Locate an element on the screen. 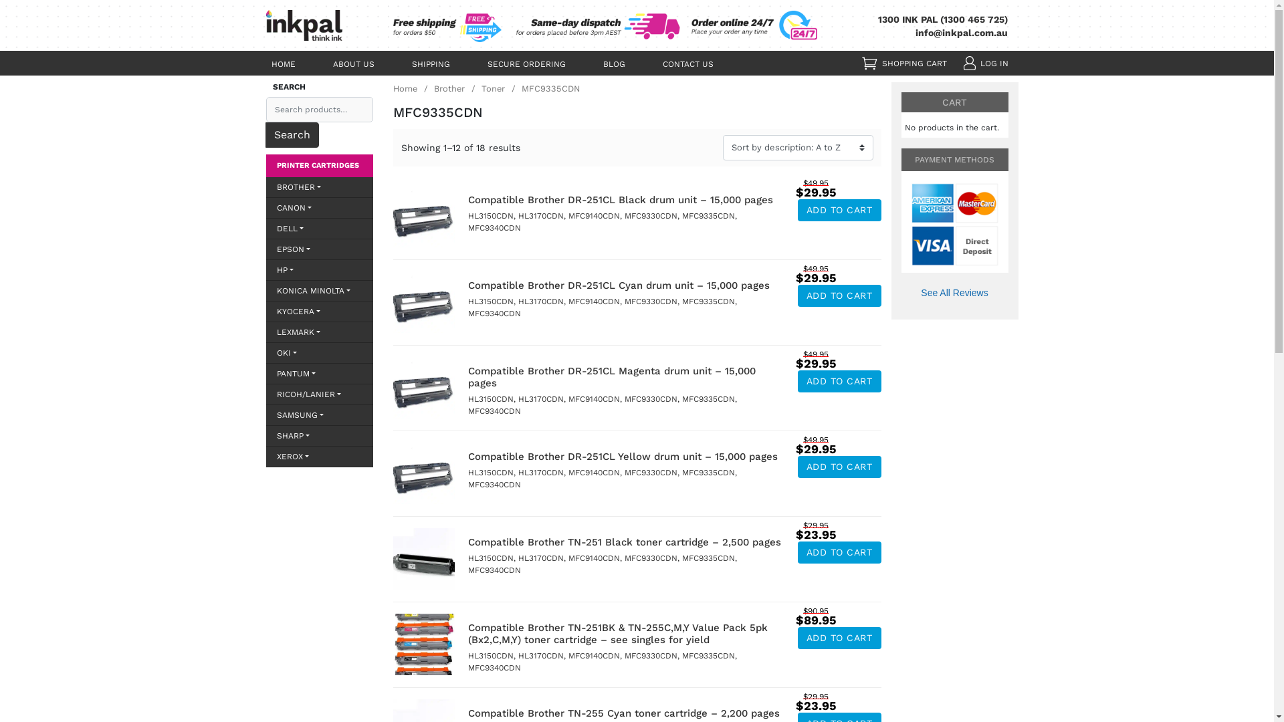 Image resolution: width=1284 pixels, height=722 pixels. HL3150CDN is located at coordinates (491, 558).